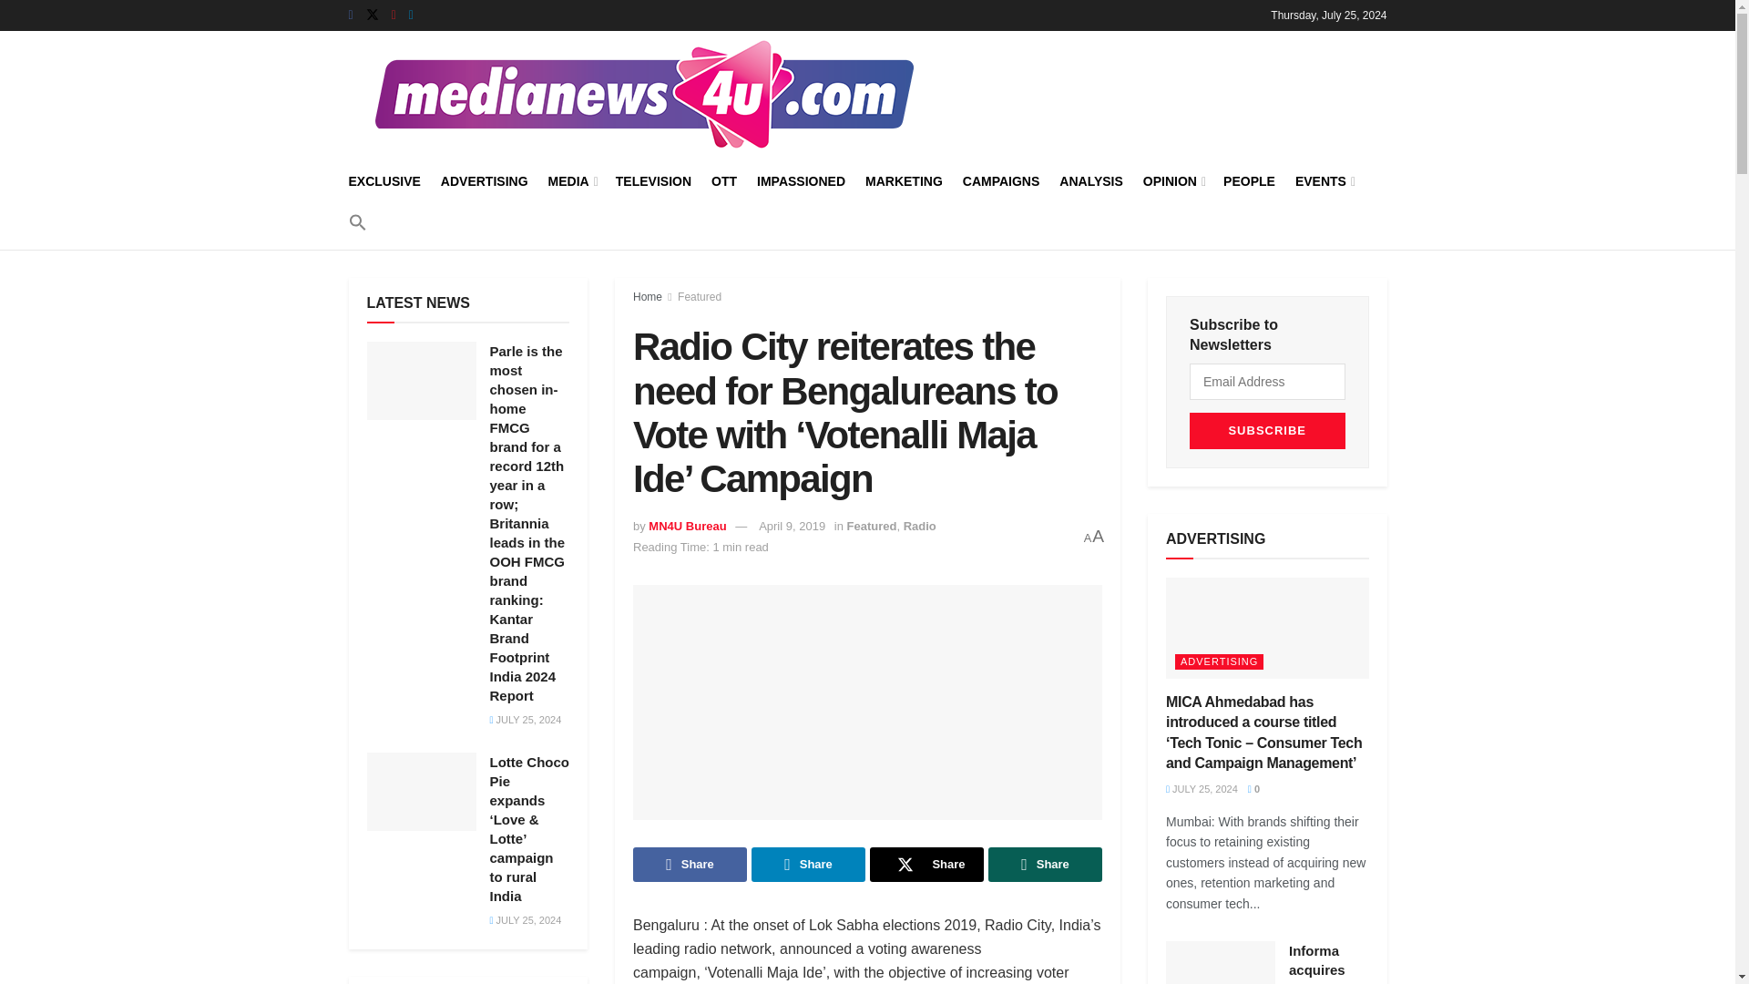  Describe the element at coordinates (384, 180) in the screenshot. I see `EXCLUSIVE` at that location.